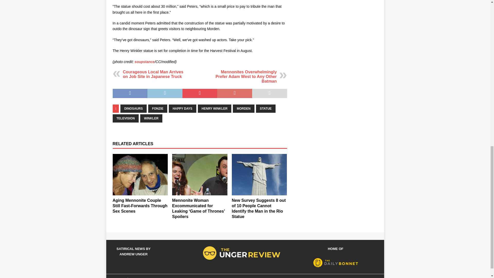 Image resolution: width=494 pixels, height=278 pixels. I want to click on Courageous Local Man Arrives on Job Site in Japanese Truck, so click(153, 74).